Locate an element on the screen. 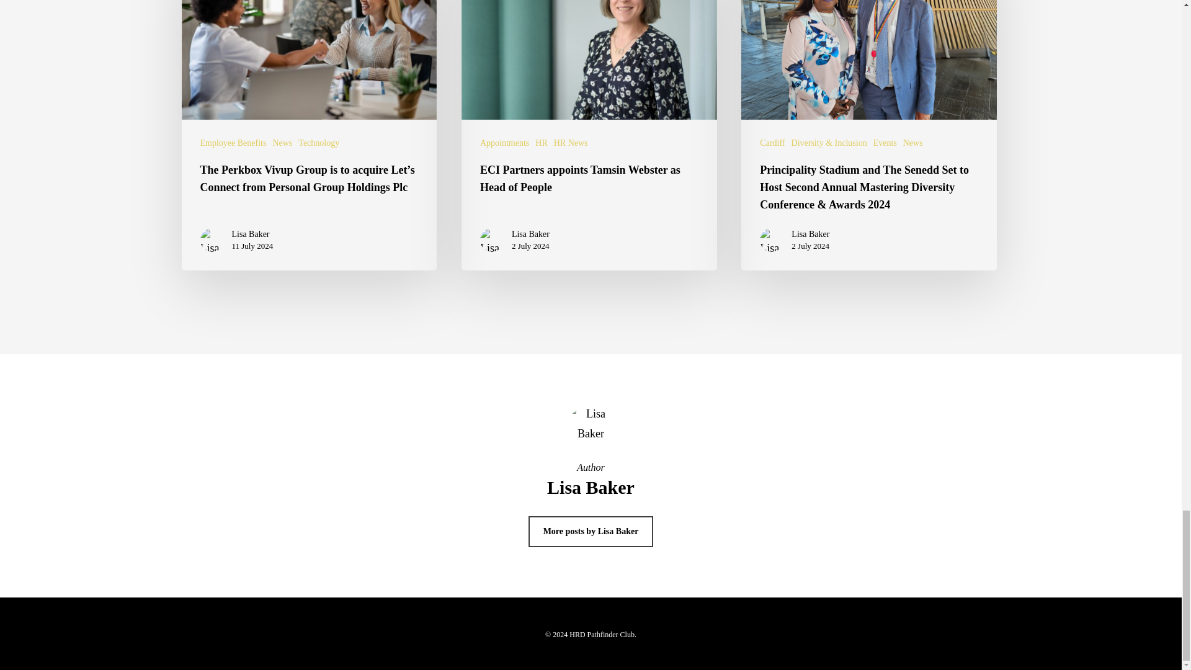  HR is located at coordinates (541, 143).